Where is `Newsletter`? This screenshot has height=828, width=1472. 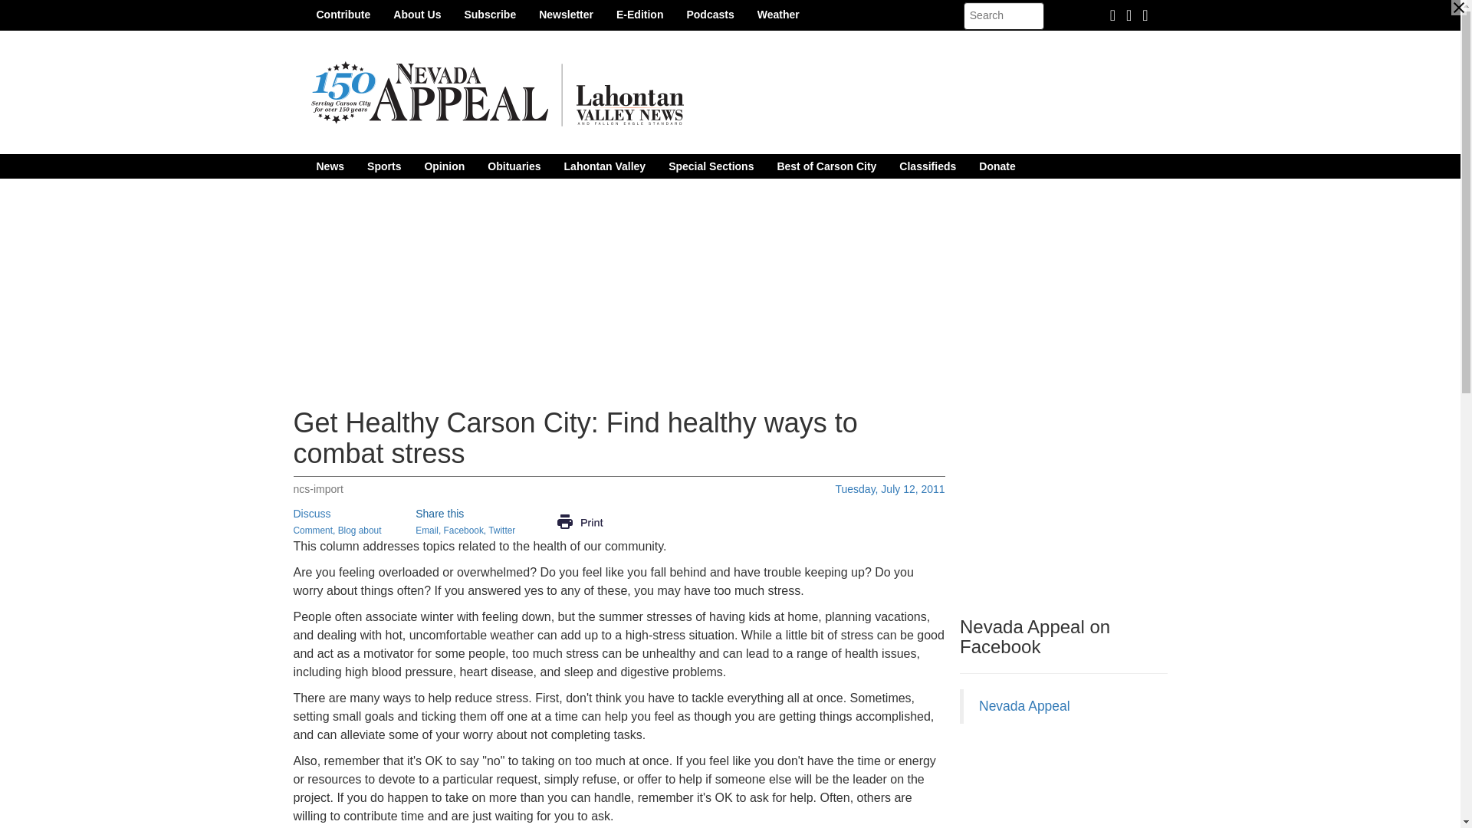 Newsletter is located at coordinates (566, 14).